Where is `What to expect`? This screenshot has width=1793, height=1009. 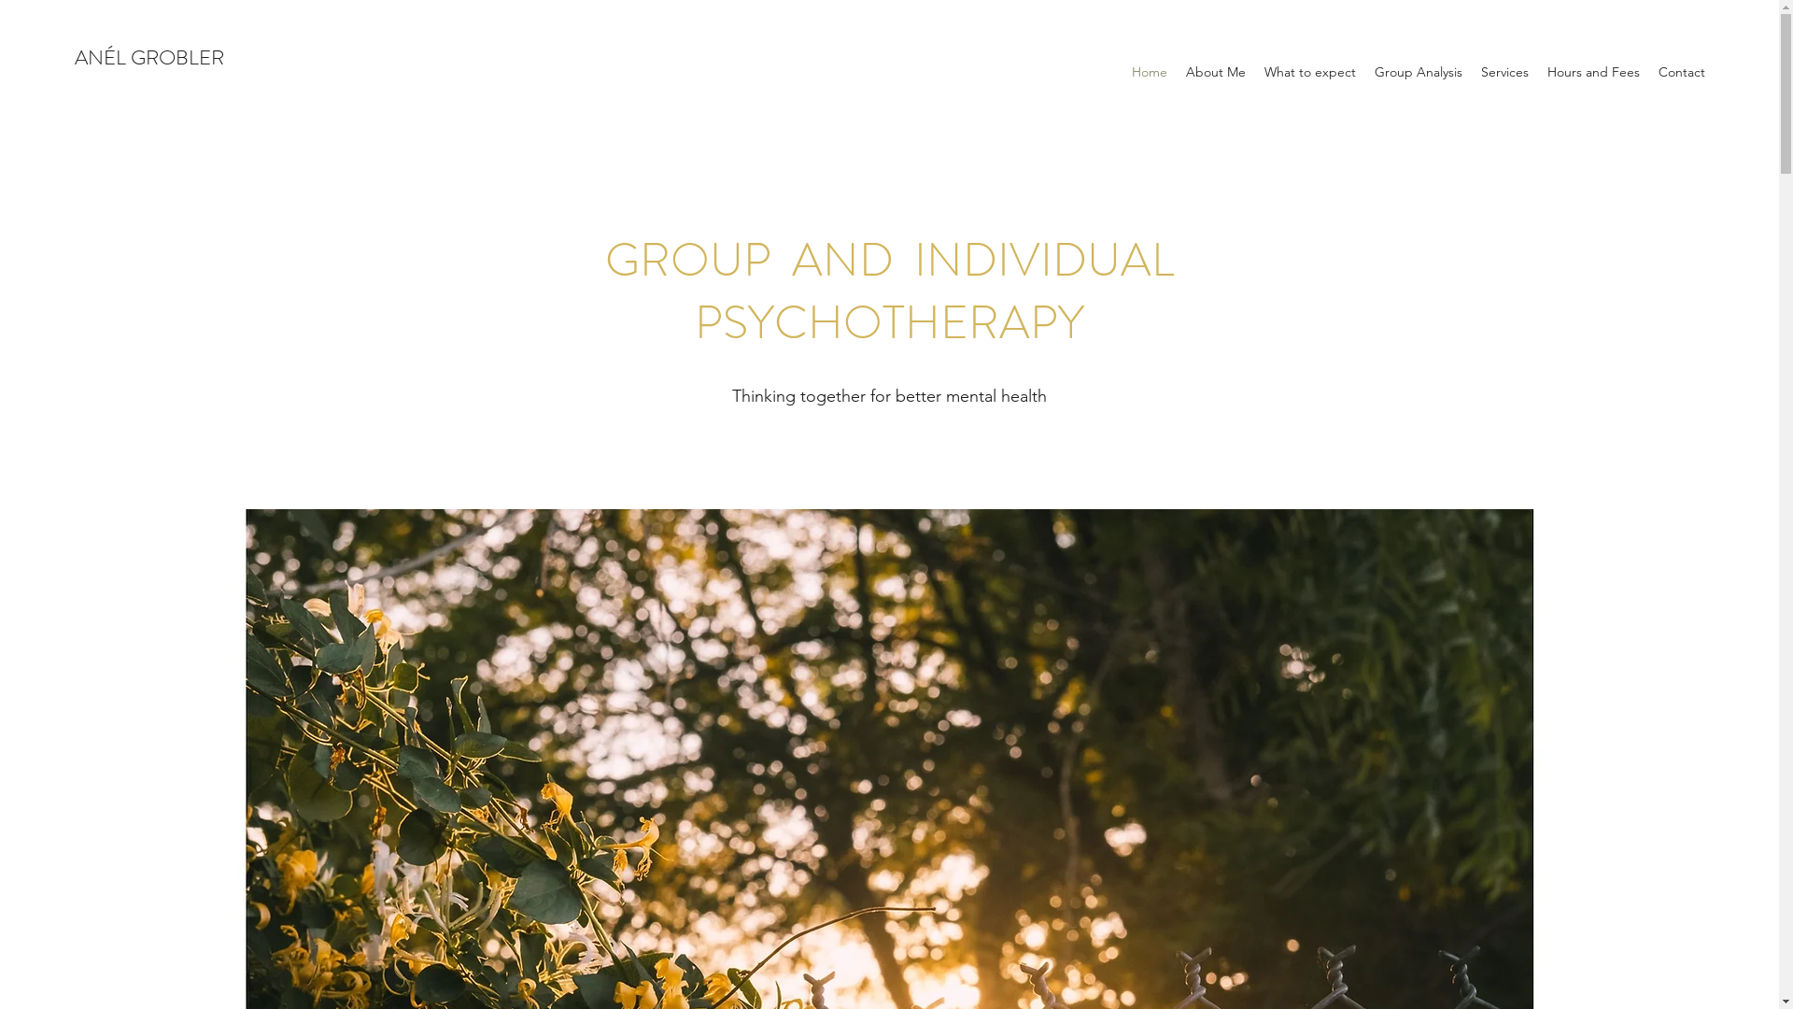 What to expect is located at coordinates (1310, 72).